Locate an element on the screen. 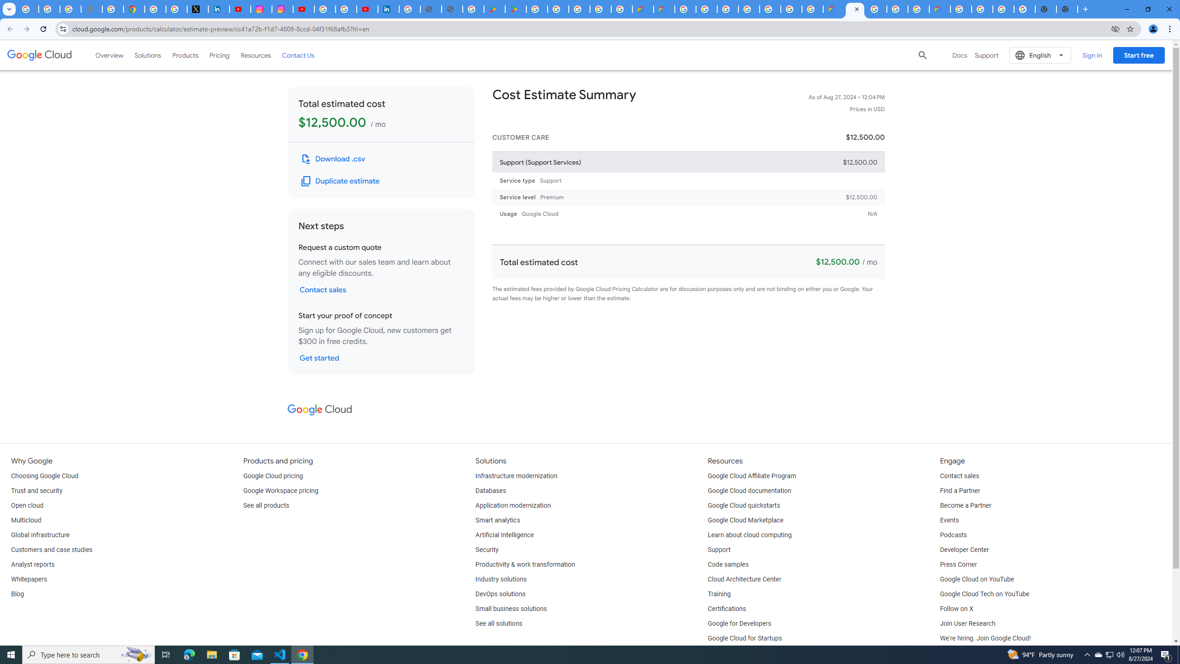  LinkedIn Privacy Policy is located at coordinates (218, 9).